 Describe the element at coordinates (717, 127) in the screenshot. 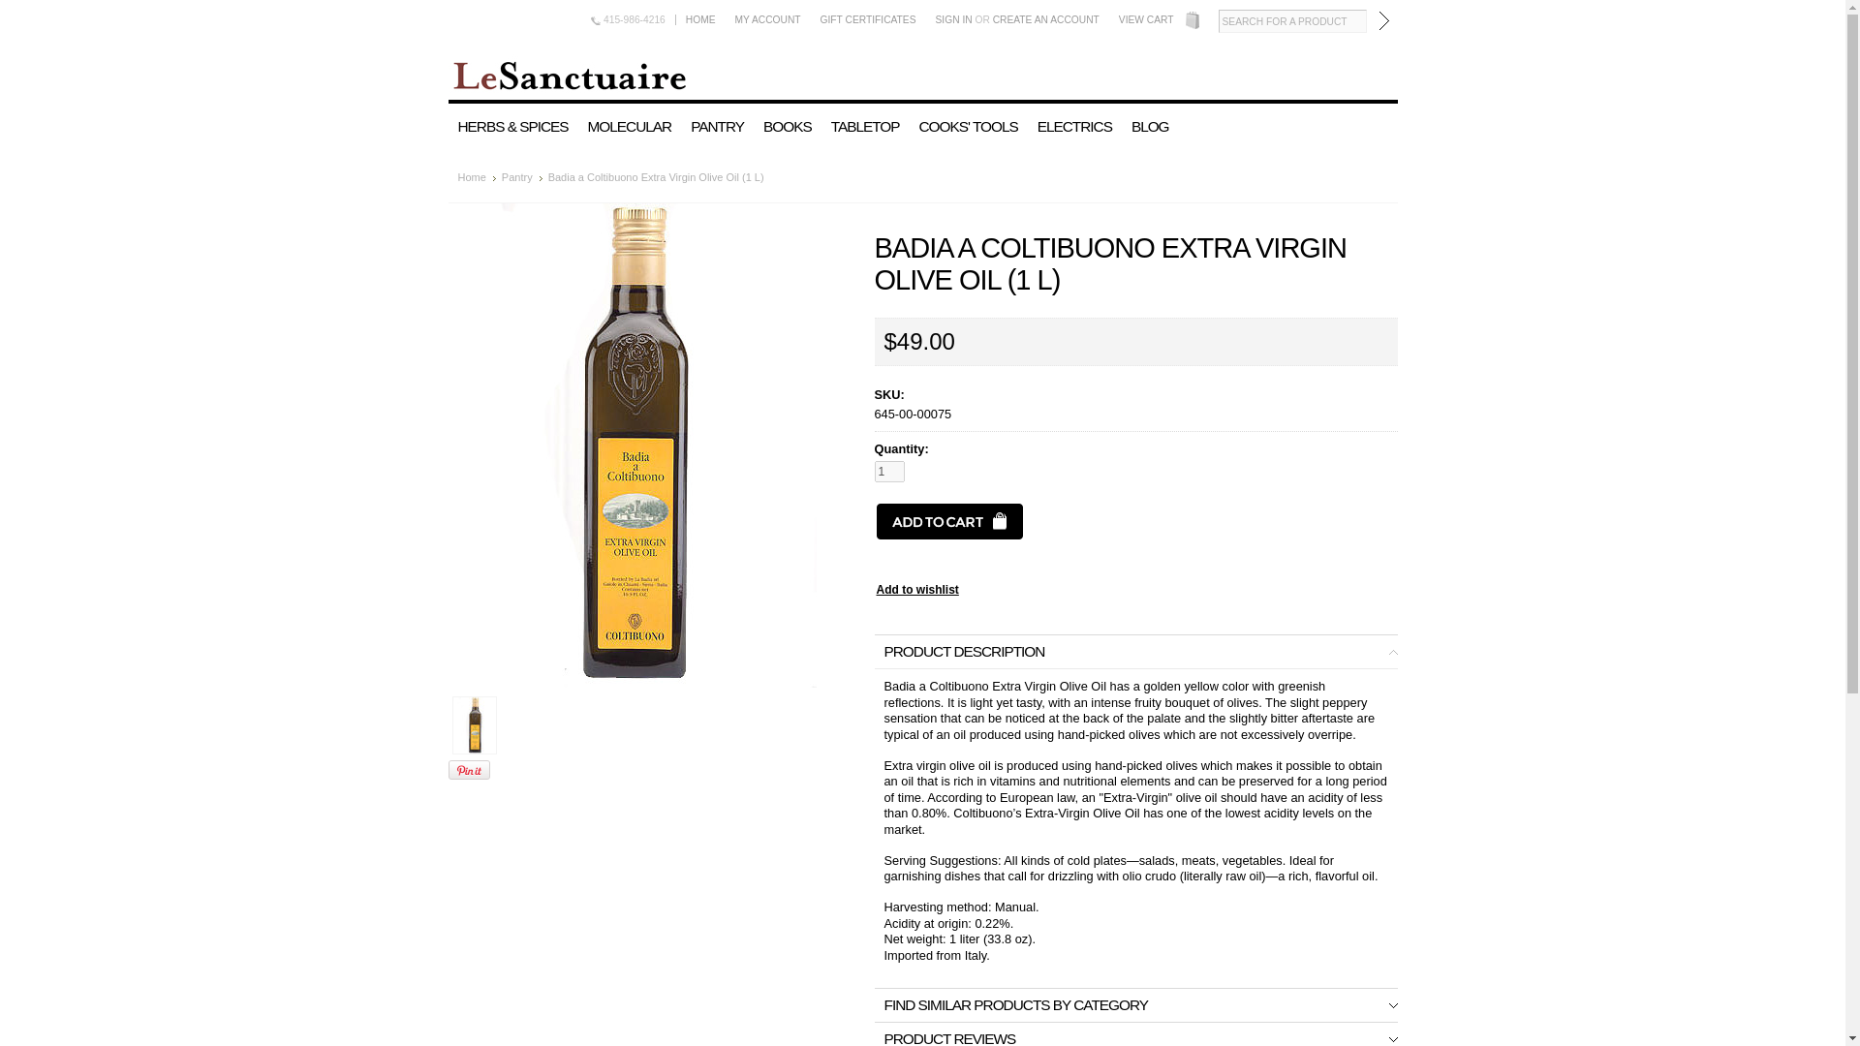

I see `PANTRY` at that location.